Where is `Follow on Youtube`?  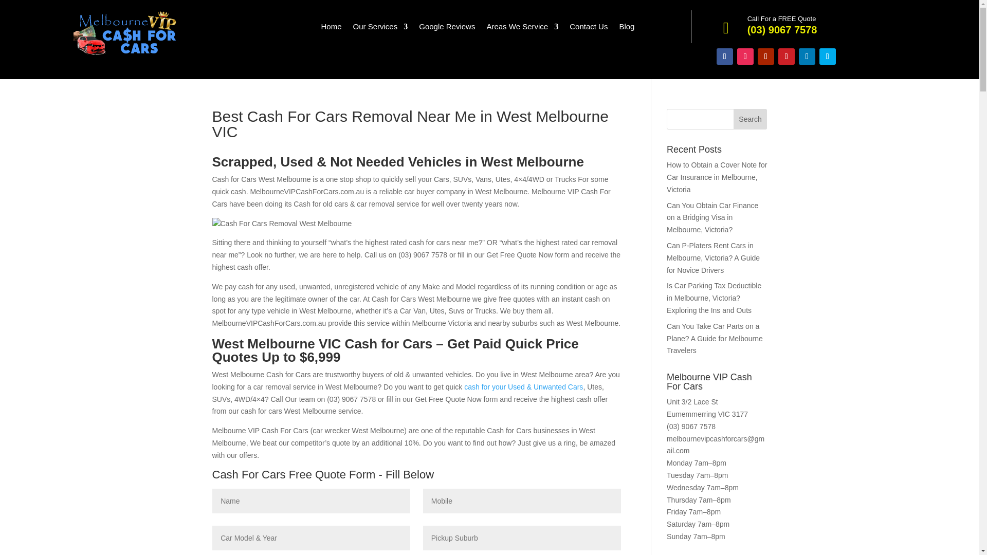 Follow on Youtube is located at coordinates (766, 57).